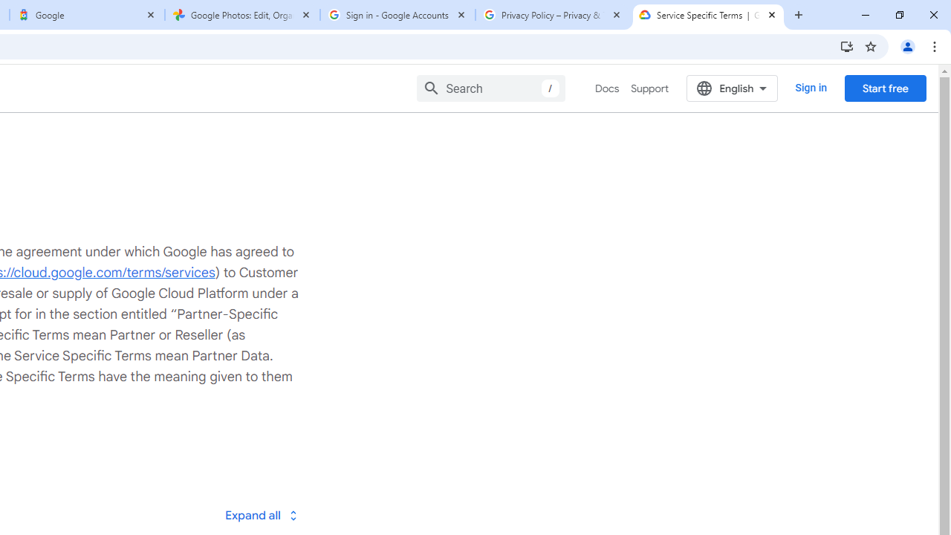  I want to click on Close, so click(772, 14).